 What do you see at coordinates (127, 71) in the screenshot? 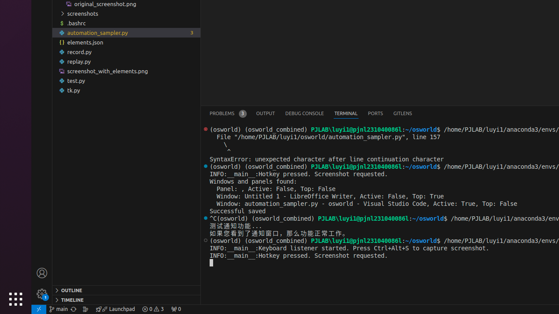
I see `screenshot_with_elements.png` at bounding box center [127, 71].